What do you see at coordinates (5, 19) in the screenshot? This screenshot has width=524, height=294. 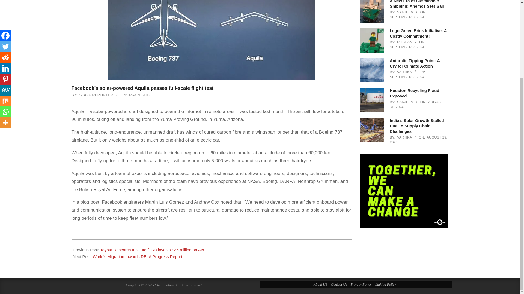 I see `More` at bounding box center [5, 19].